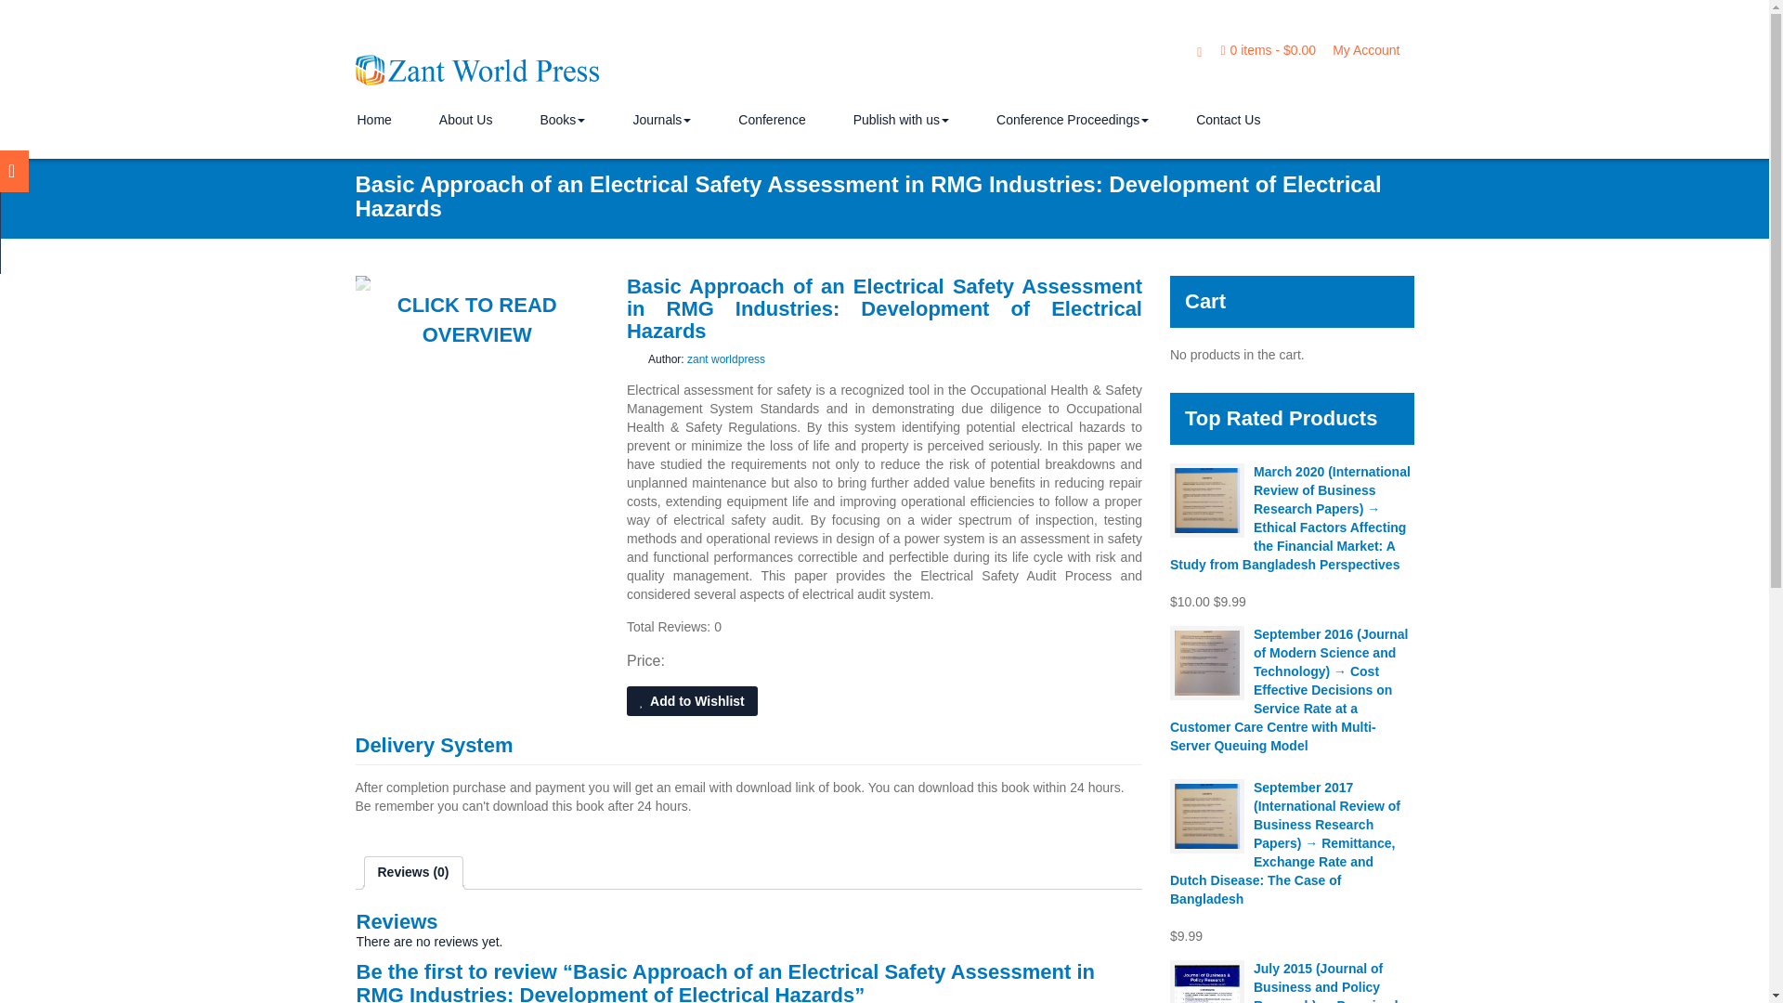  Describe the element at coordinates (562, 123) in the screenshot. I see `Books` at that location.